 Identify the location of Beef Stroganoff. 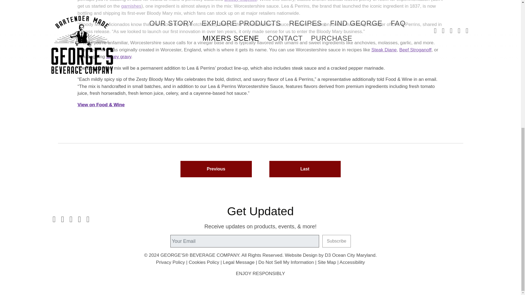
(415, 50).